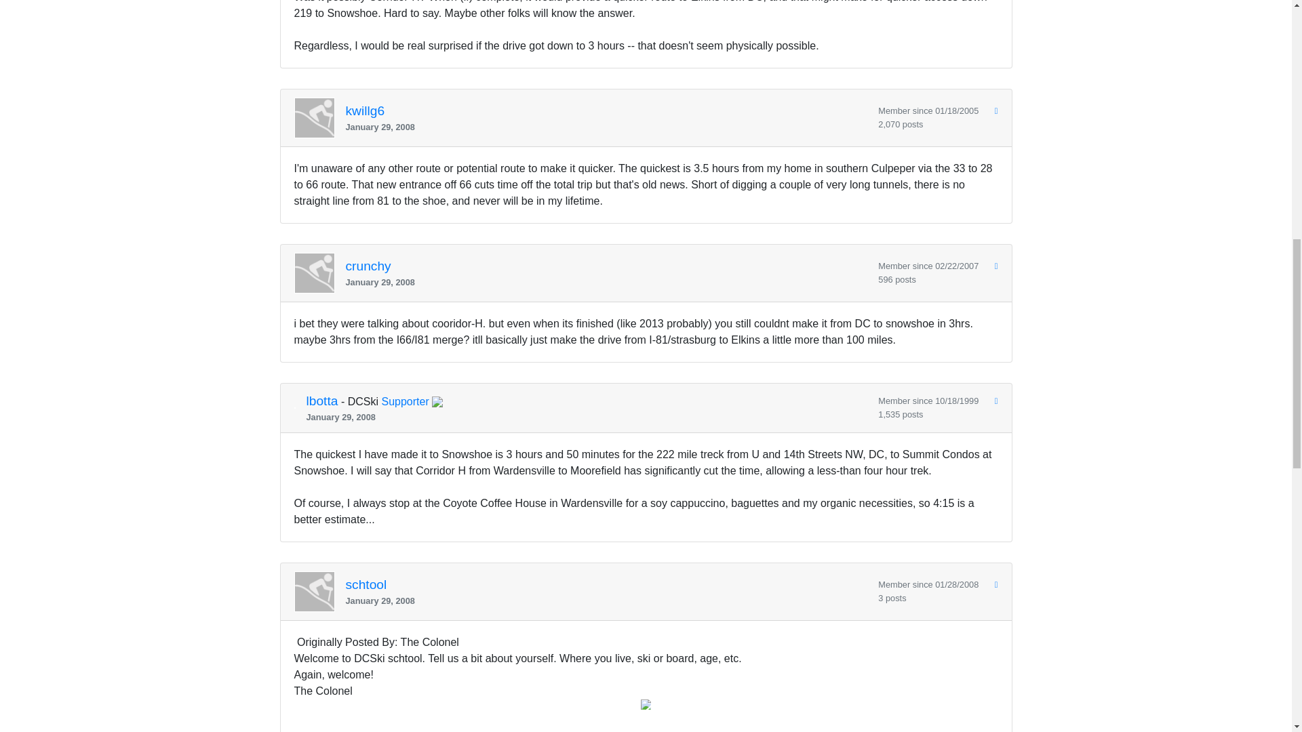  Describe the element at coordinates (366, 111) in the screenshot. I see `kwillg6` at that location.